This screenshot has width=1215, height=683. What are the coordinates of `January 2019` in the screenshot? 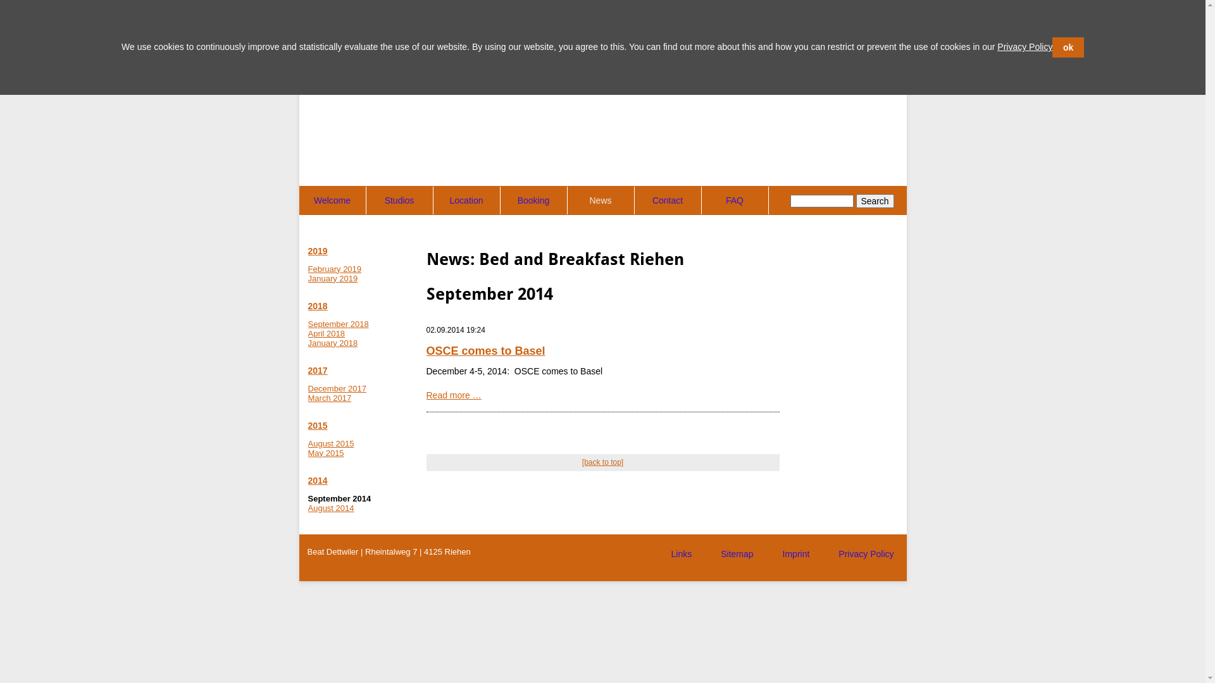 It's located at (333, 278).